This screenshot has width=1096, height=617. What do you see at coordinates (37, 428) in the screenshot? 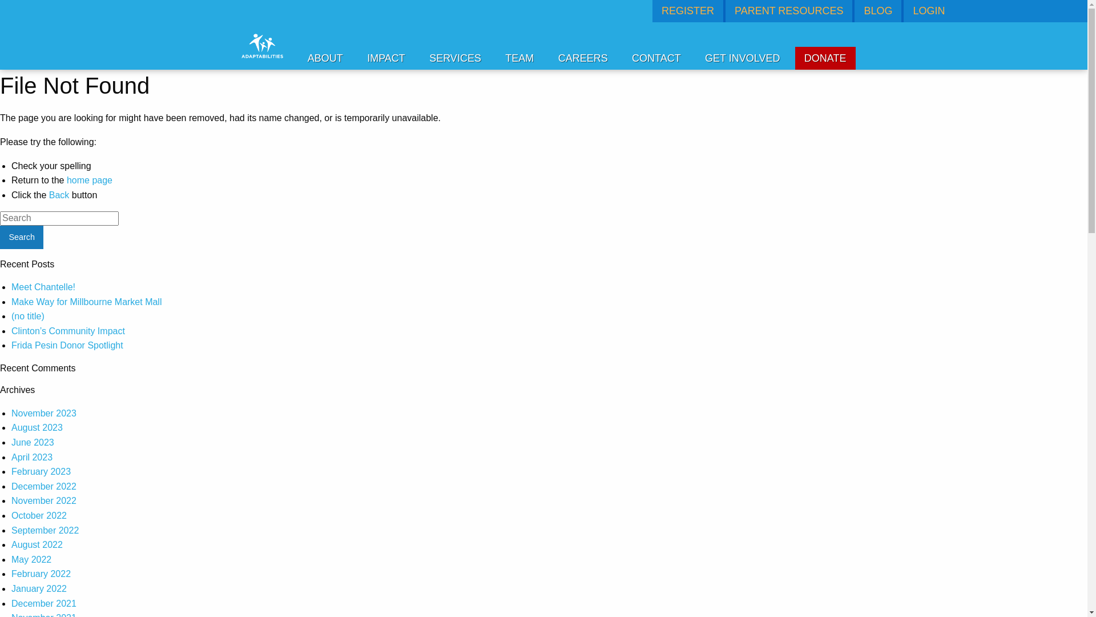
I see `August 2023` at bounding box center [37, 428].